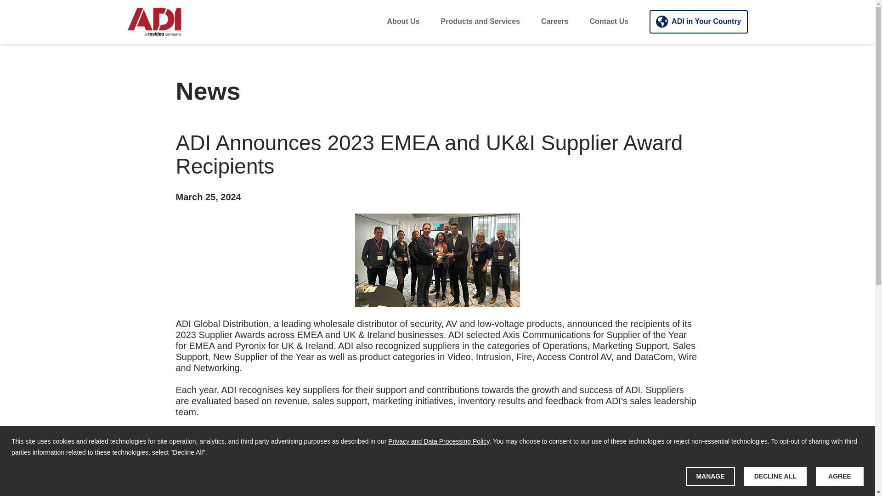  What do you see at coordinates (698, 22) in the screenshot?
I see `ADI in Your Country` at bounding box center [698, 22].